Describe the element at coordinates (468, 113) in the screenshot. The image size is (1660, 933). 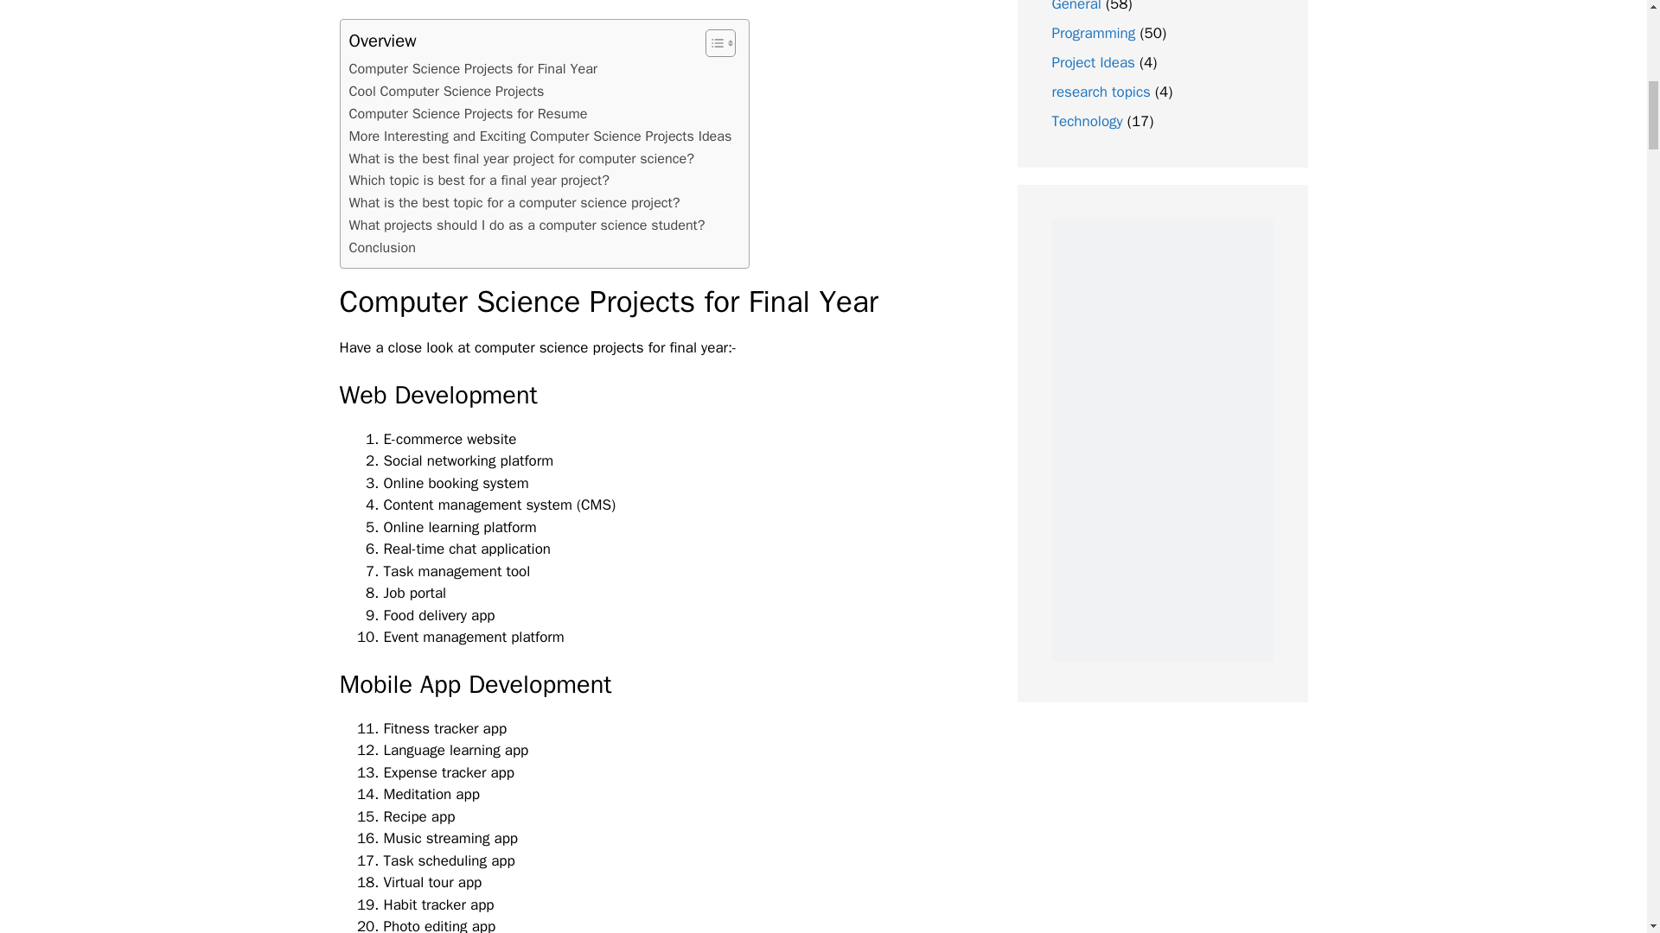
I see `Computer Science Projects for Resume` at that location.